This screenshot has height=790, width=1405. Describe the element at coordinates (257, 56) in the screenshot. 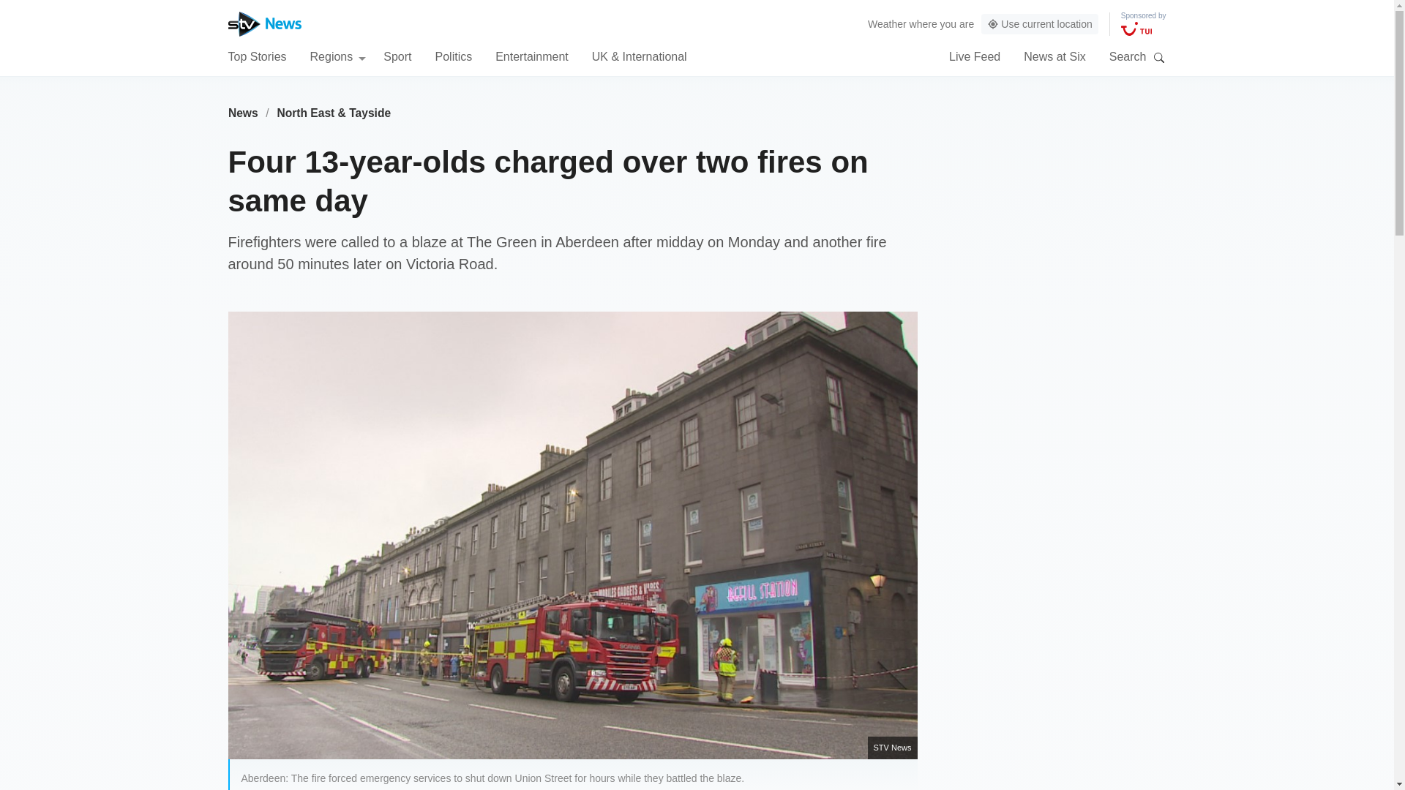

I see `Top Stories` at that location.